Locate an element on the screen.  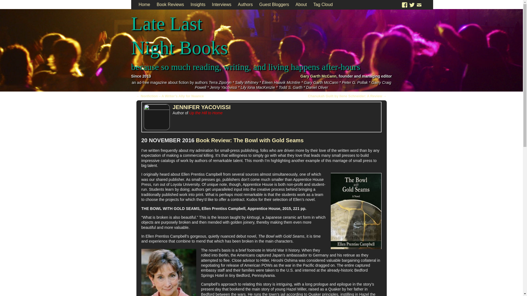
Up the Hill to Home is located at coordinates (206, 113).